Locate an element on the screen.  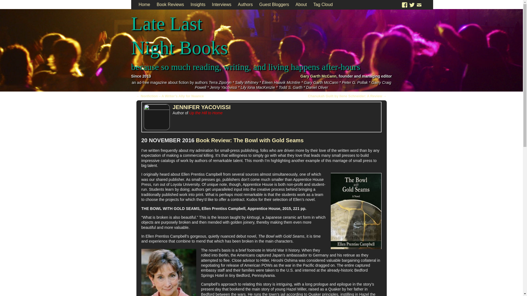
Up the Hill to Home is located at coordinates (206, 113).